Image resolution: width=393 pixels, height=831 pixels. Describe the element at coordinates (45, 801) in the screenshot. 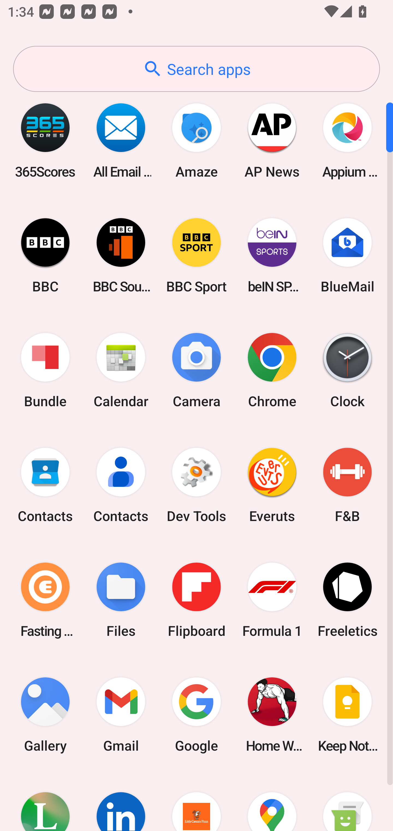

I see `Lifesum` at that location.